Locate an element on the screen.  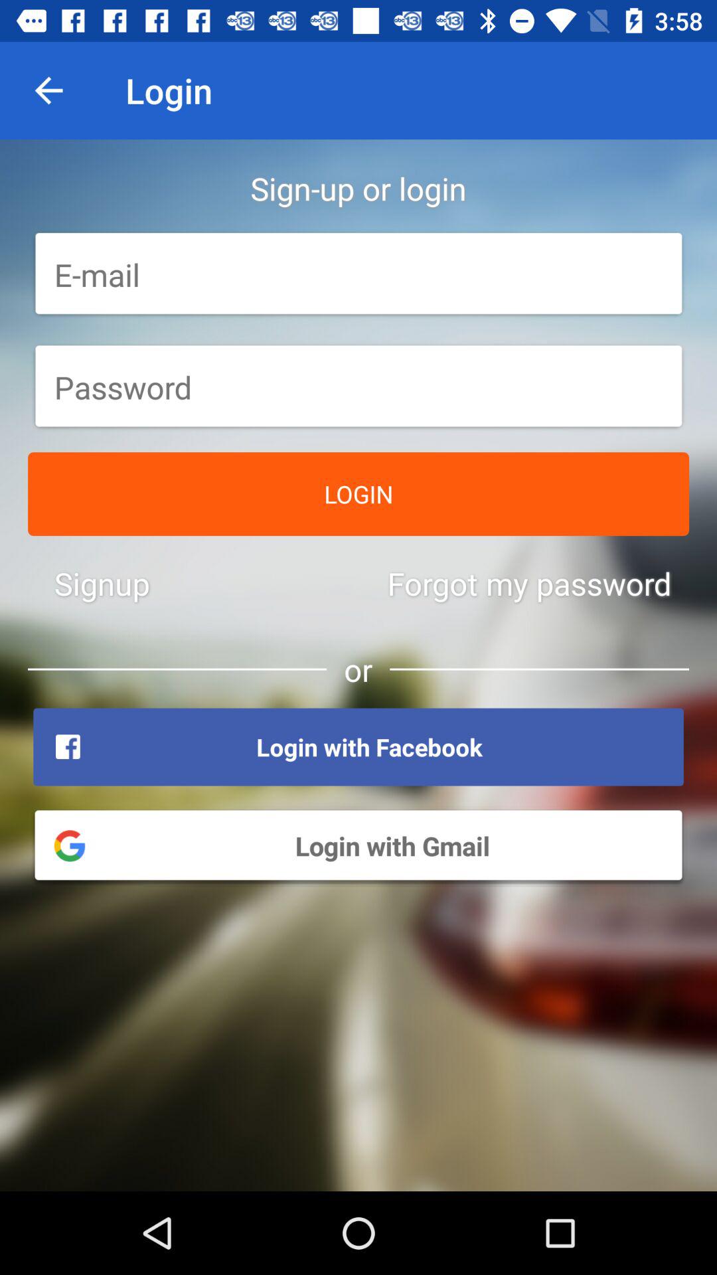
choose the forgot my password is located at coordinates (529, 583).